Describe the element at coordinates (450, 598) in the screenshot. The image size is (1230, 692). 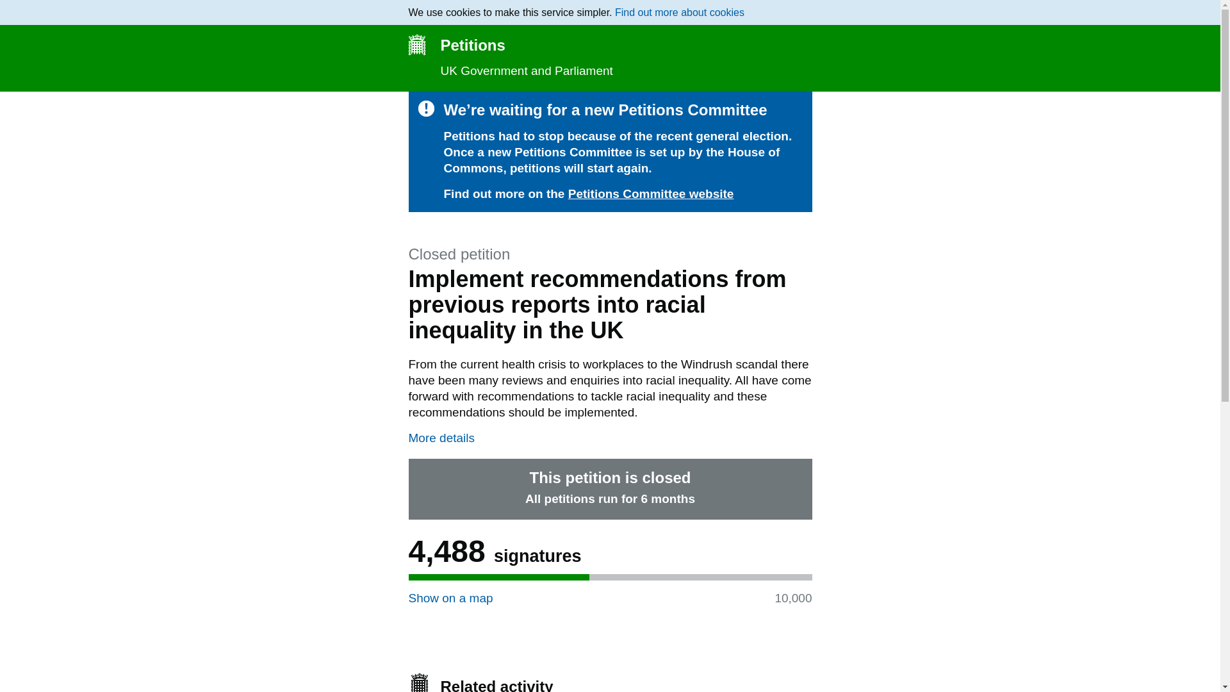
I see `Show on a map` at that location.